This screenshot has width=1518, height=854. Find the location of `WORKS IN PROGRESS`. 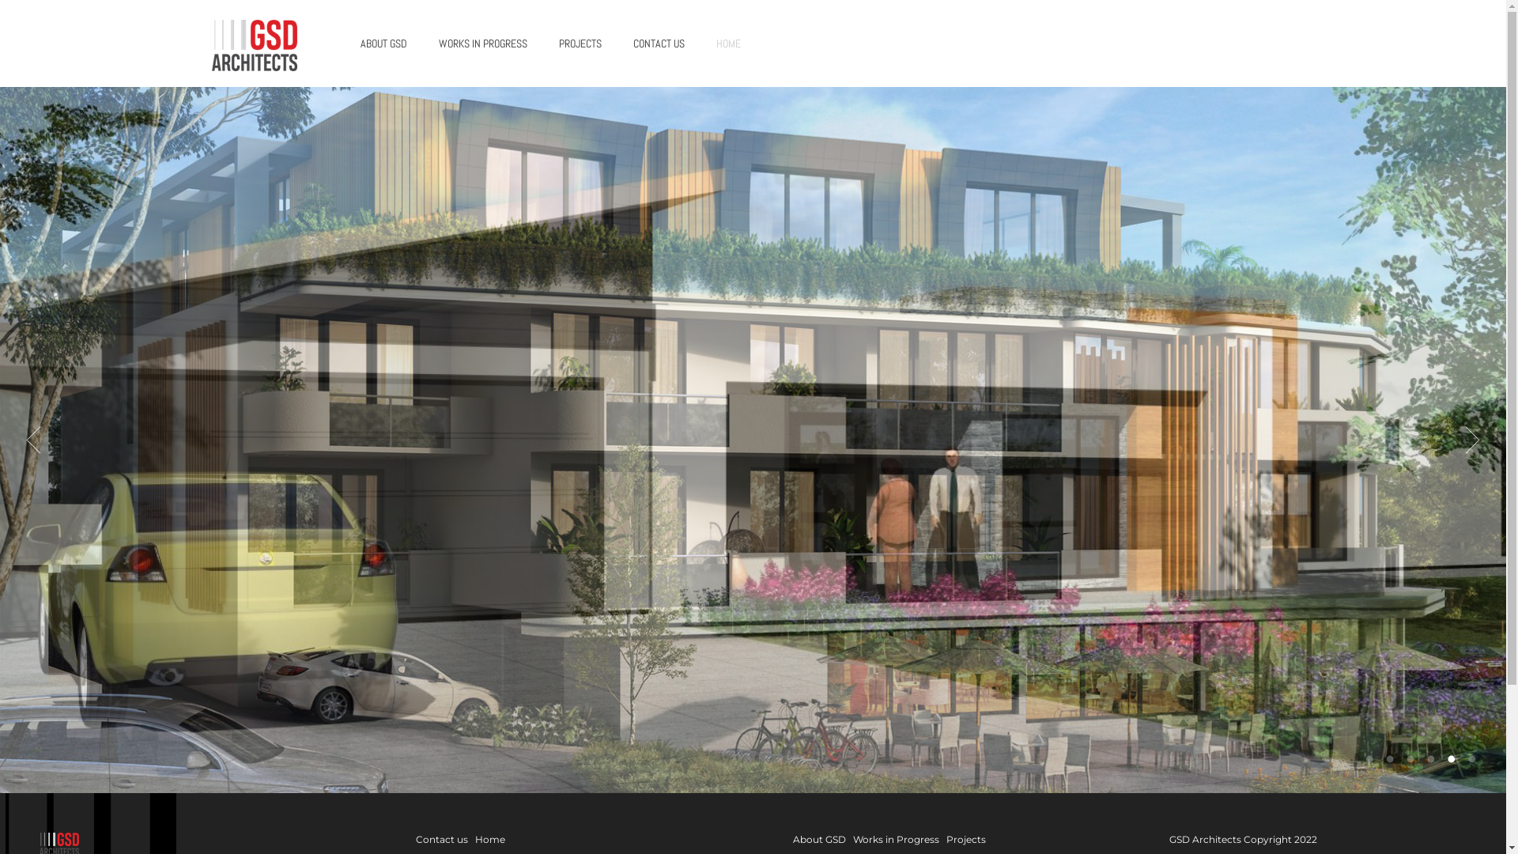

WORKS IN PROGRESS is located at coordinates (482, 43).